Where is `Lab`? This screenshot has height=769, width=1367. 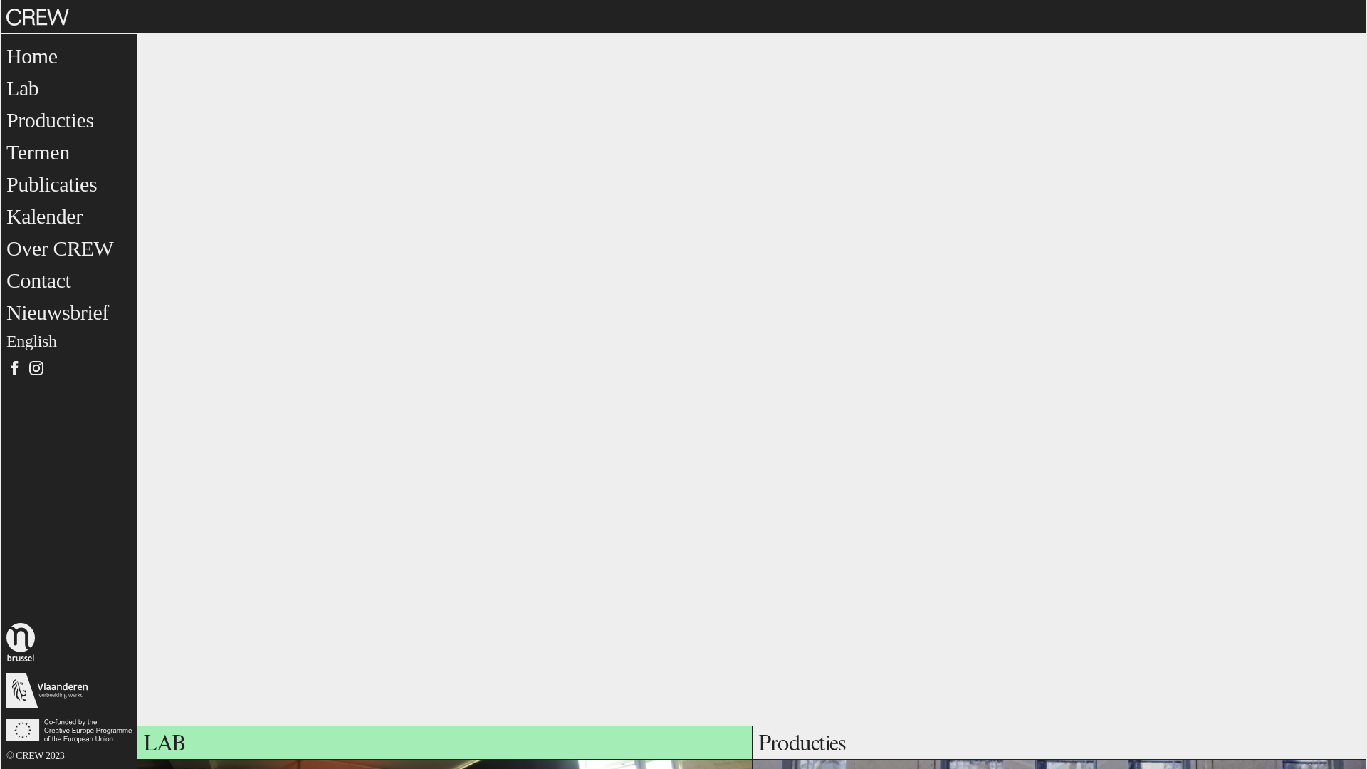
Lab is located at coordinates (23, 88).